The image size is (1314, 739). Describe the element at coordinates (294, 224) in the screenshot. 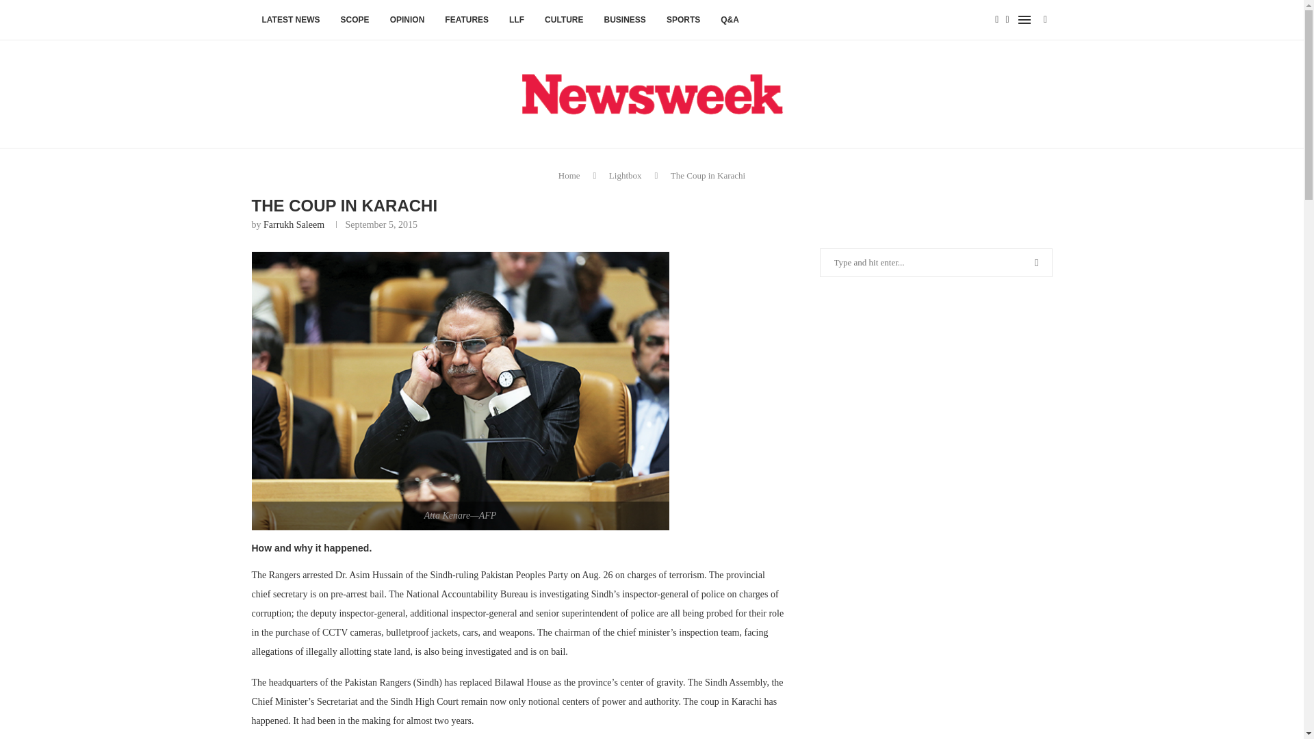

I see `Farrukh Saleem` at that location.